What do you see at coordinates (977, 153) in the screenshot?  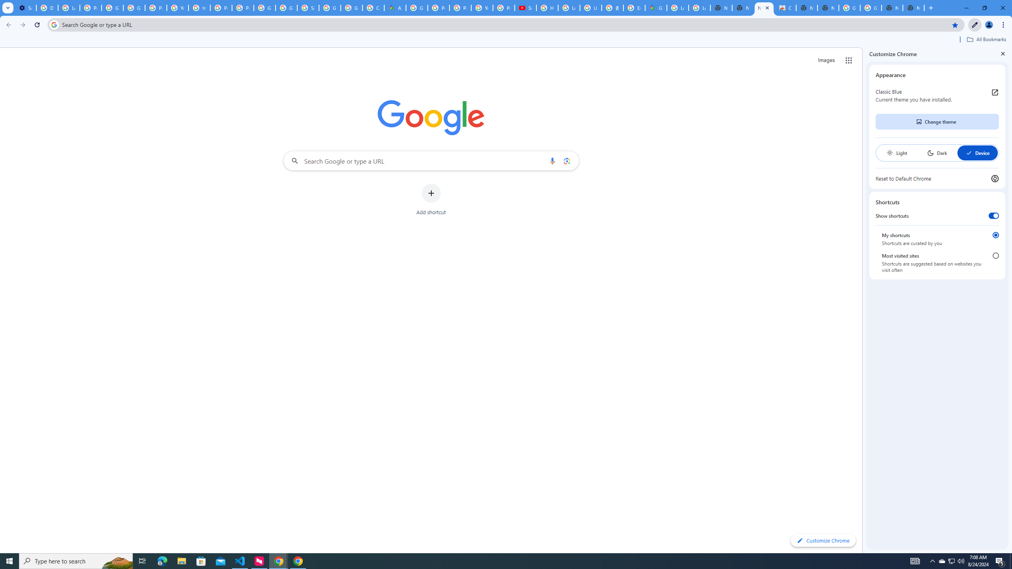 I see `Device` at bounding box center [977, 153].